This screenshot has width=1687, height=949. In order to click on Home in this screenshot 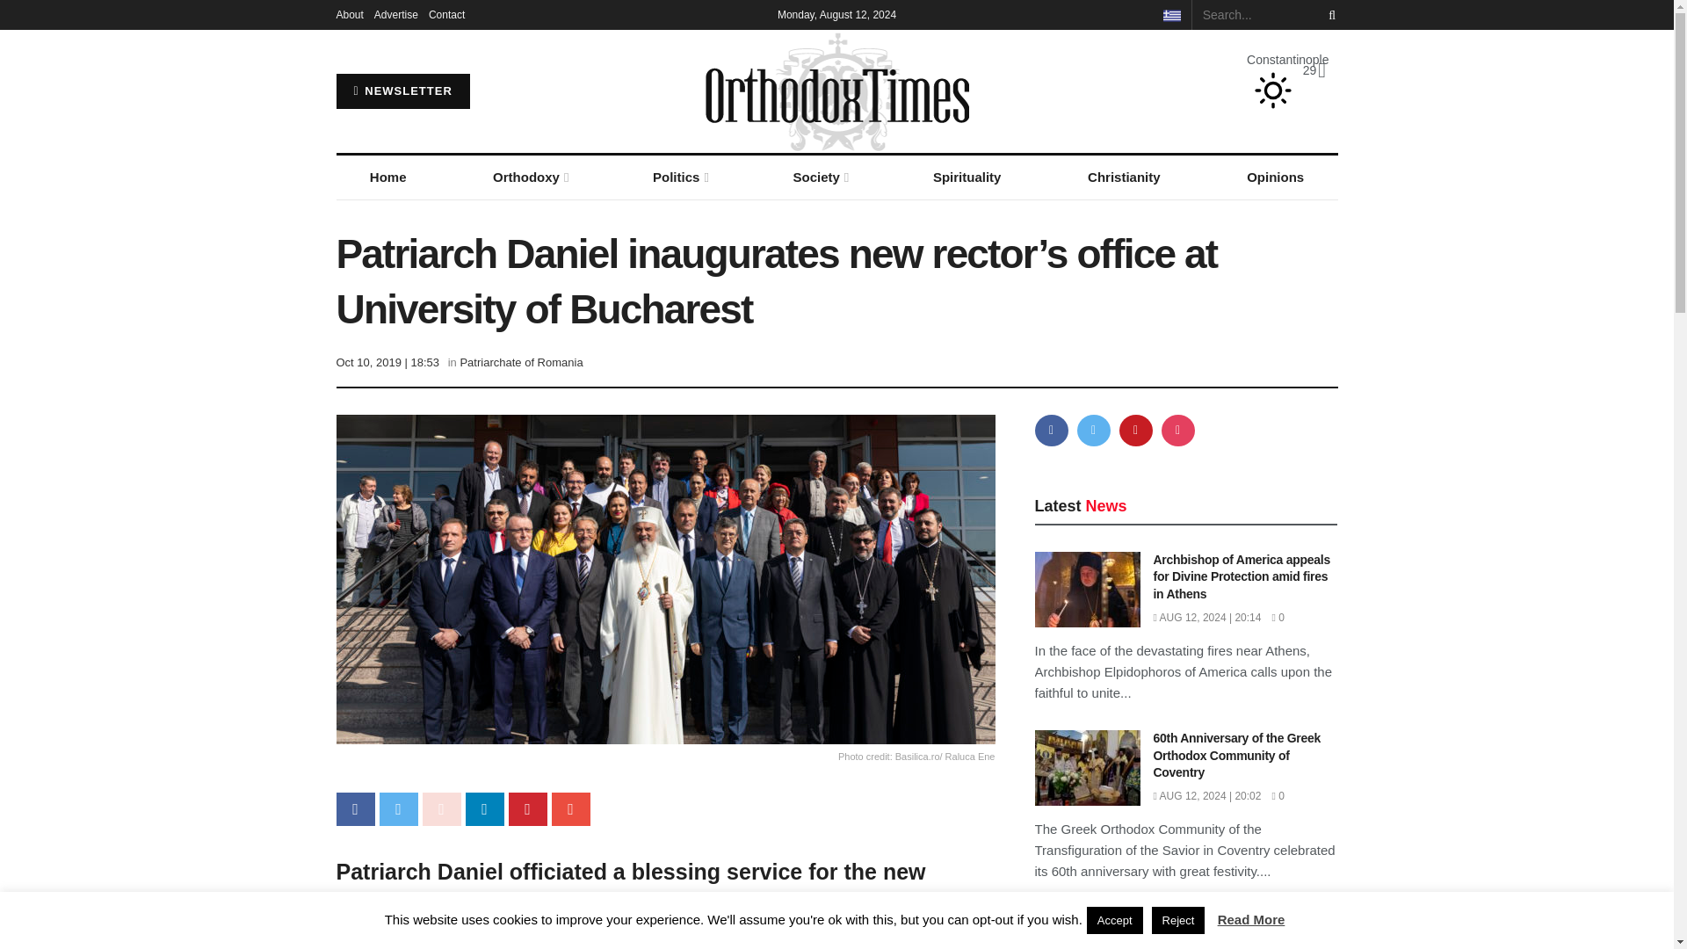, I will do `click(387, 177)`.